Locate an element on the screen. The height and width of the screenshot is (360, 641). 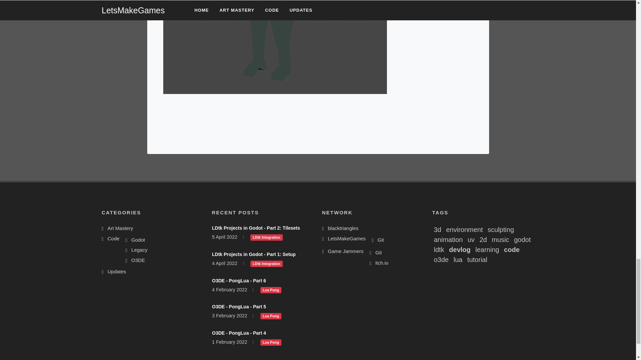
Lua Pong is located at coordinates (270, 289).